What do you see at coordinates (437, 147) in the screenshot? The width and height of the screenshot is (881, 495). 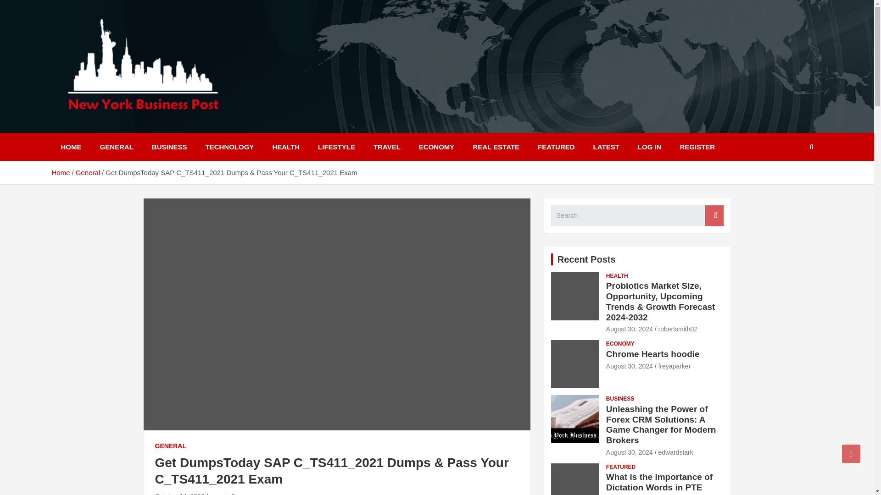 I see `ECONOMY` at bounding box center [437, 147].